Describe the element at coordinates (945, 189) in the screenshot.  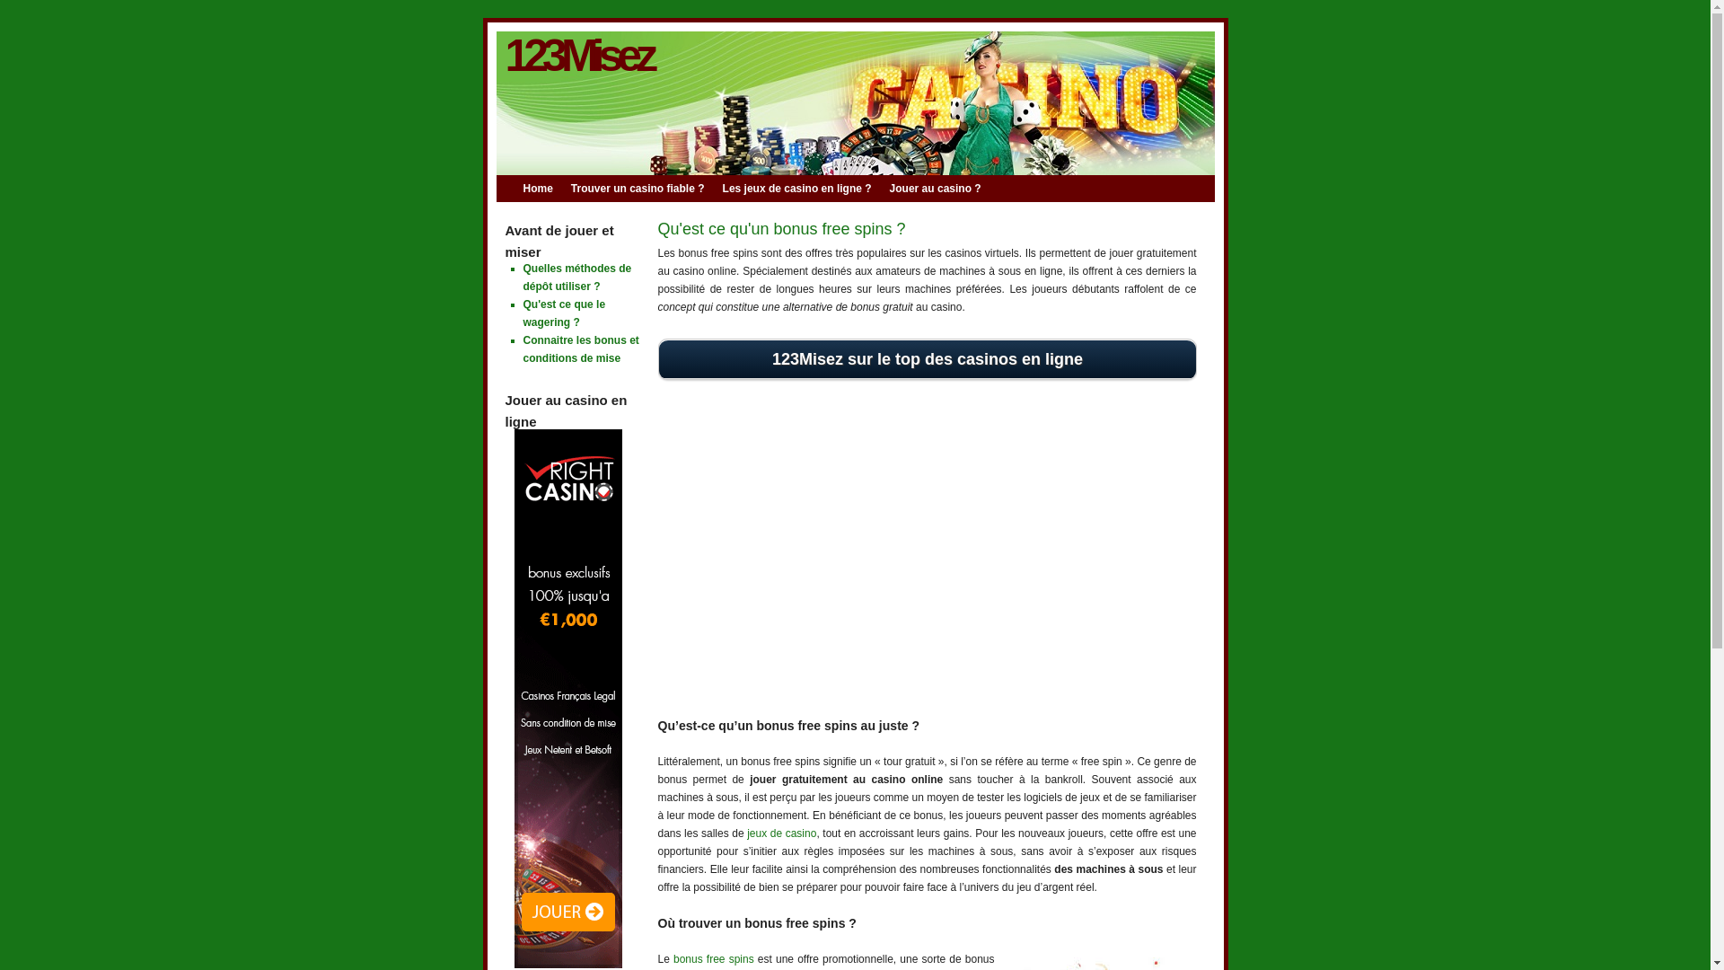
I see `Jouer au casino ?` at that location.